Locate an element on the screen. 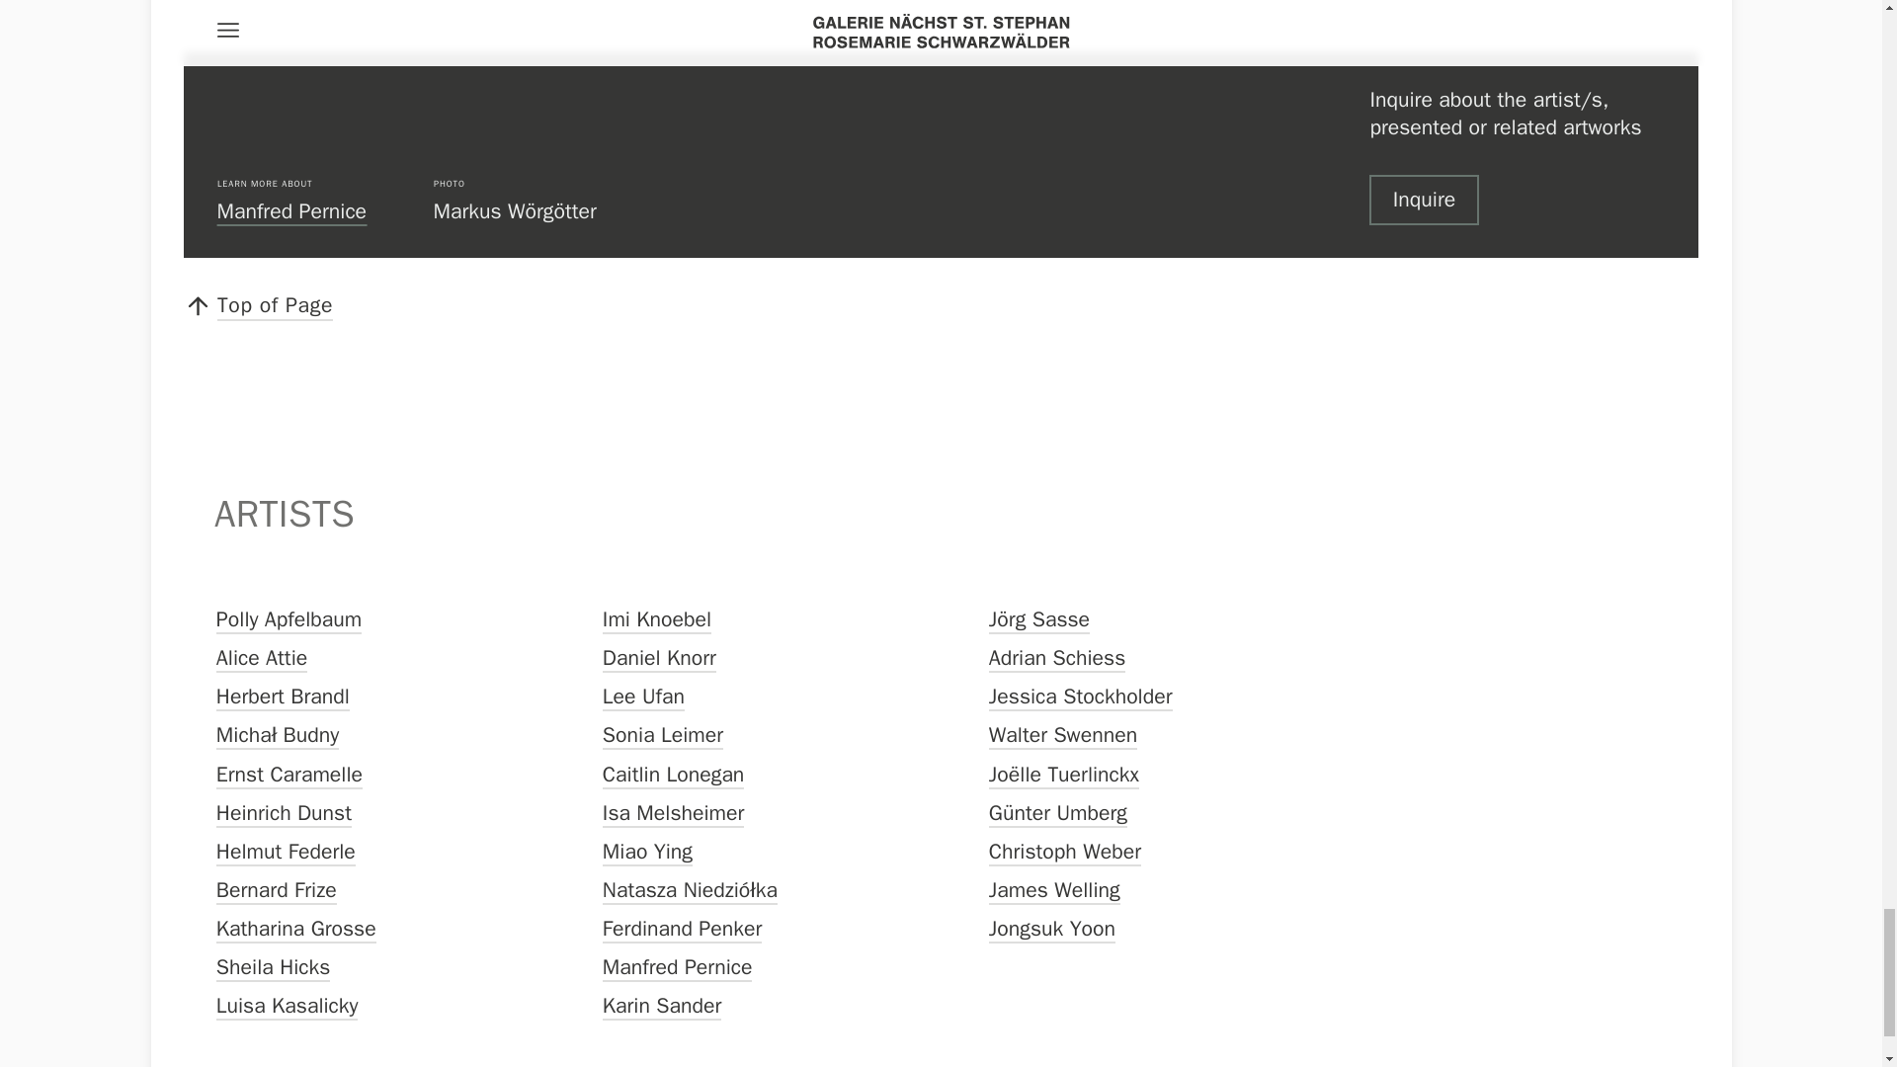 This screenshot has height=1067, width=1897. Katharina Grosse is located at coordinates (295, 929).